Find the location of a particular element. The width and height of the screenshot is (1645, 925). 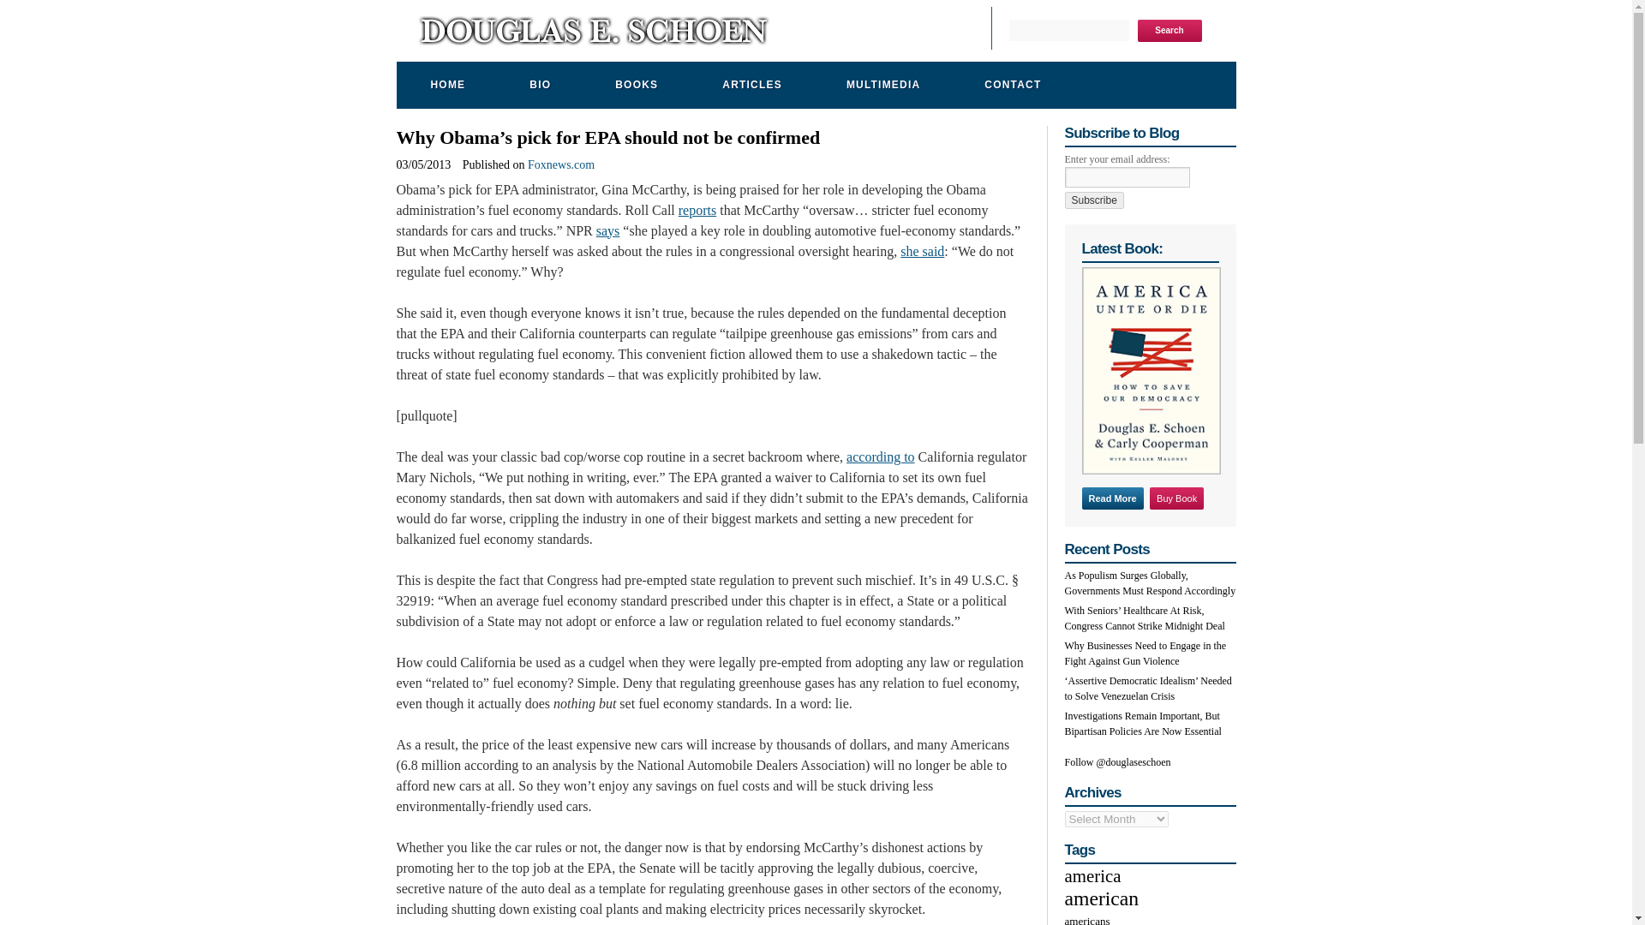

YouTube is located at coordinates (944, 33).